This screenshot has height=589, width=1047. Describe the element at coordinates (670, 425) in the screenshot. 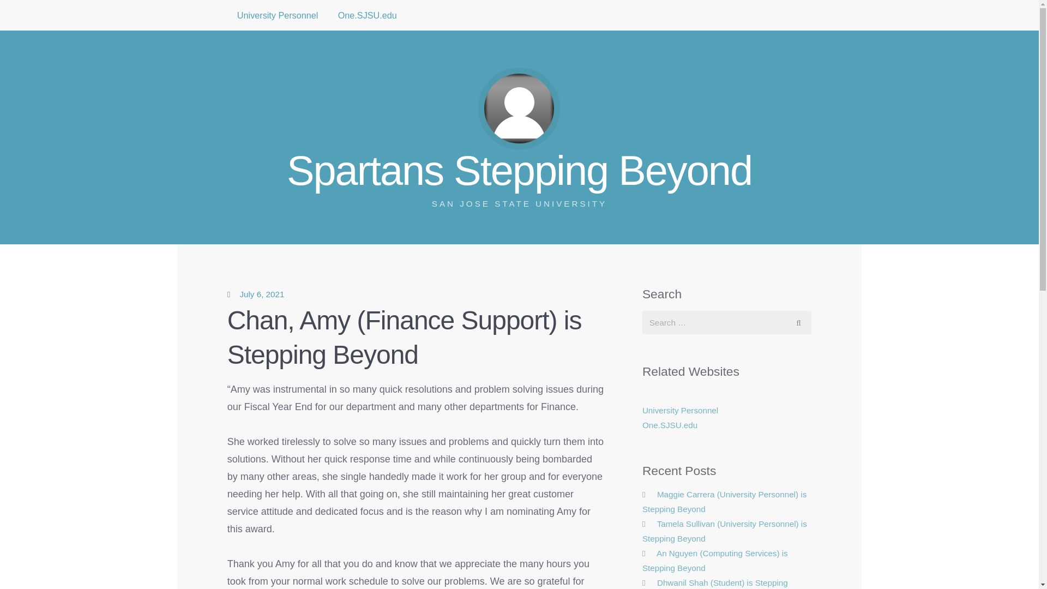

I see `Spartans Stepping Beyond` at that location.